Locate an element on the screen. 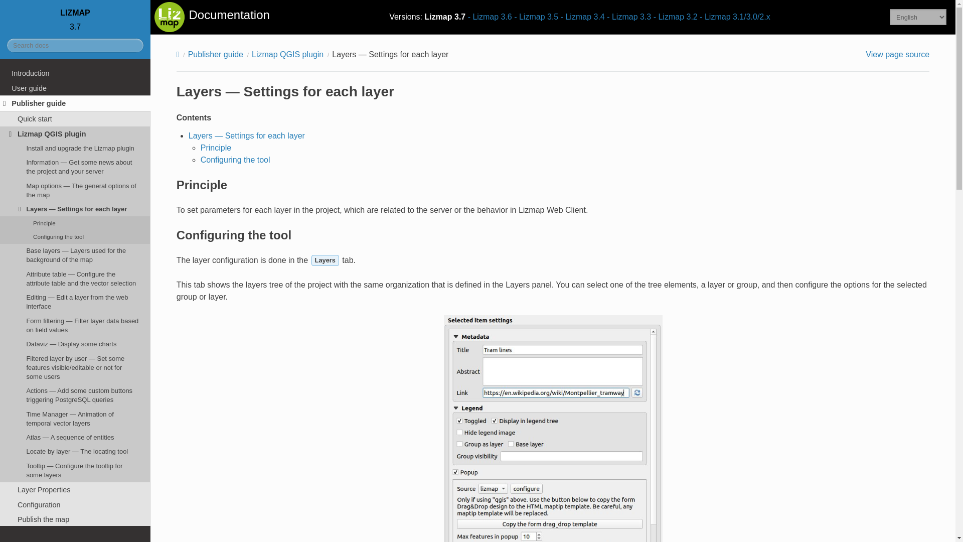 The width and height of the screenshot is (963, 542). Lizmap QGIS plugin is located at coordinates (75, 133).